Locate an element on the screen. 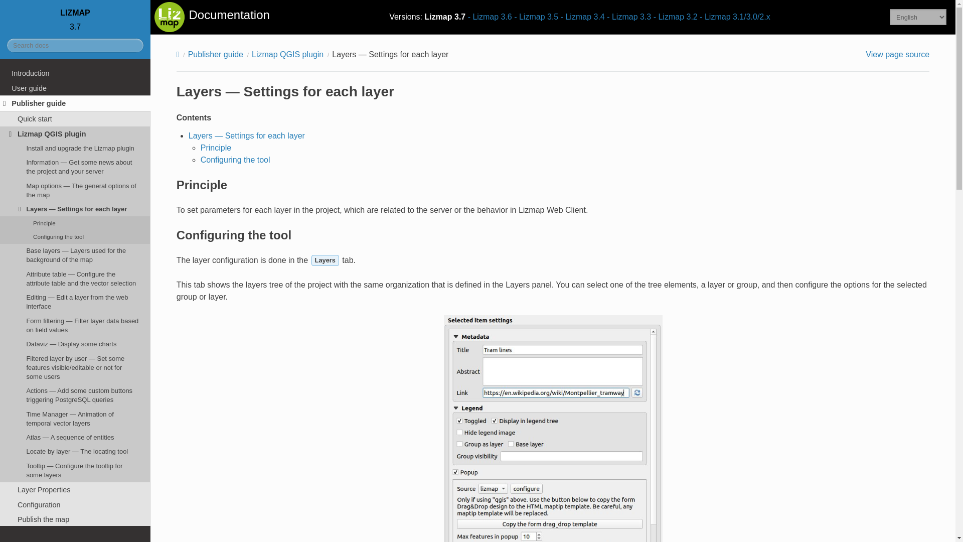 The width and height of the screenshot is (963, 542). Lizmap QGIS plugin is located at coordinates (75, 133).